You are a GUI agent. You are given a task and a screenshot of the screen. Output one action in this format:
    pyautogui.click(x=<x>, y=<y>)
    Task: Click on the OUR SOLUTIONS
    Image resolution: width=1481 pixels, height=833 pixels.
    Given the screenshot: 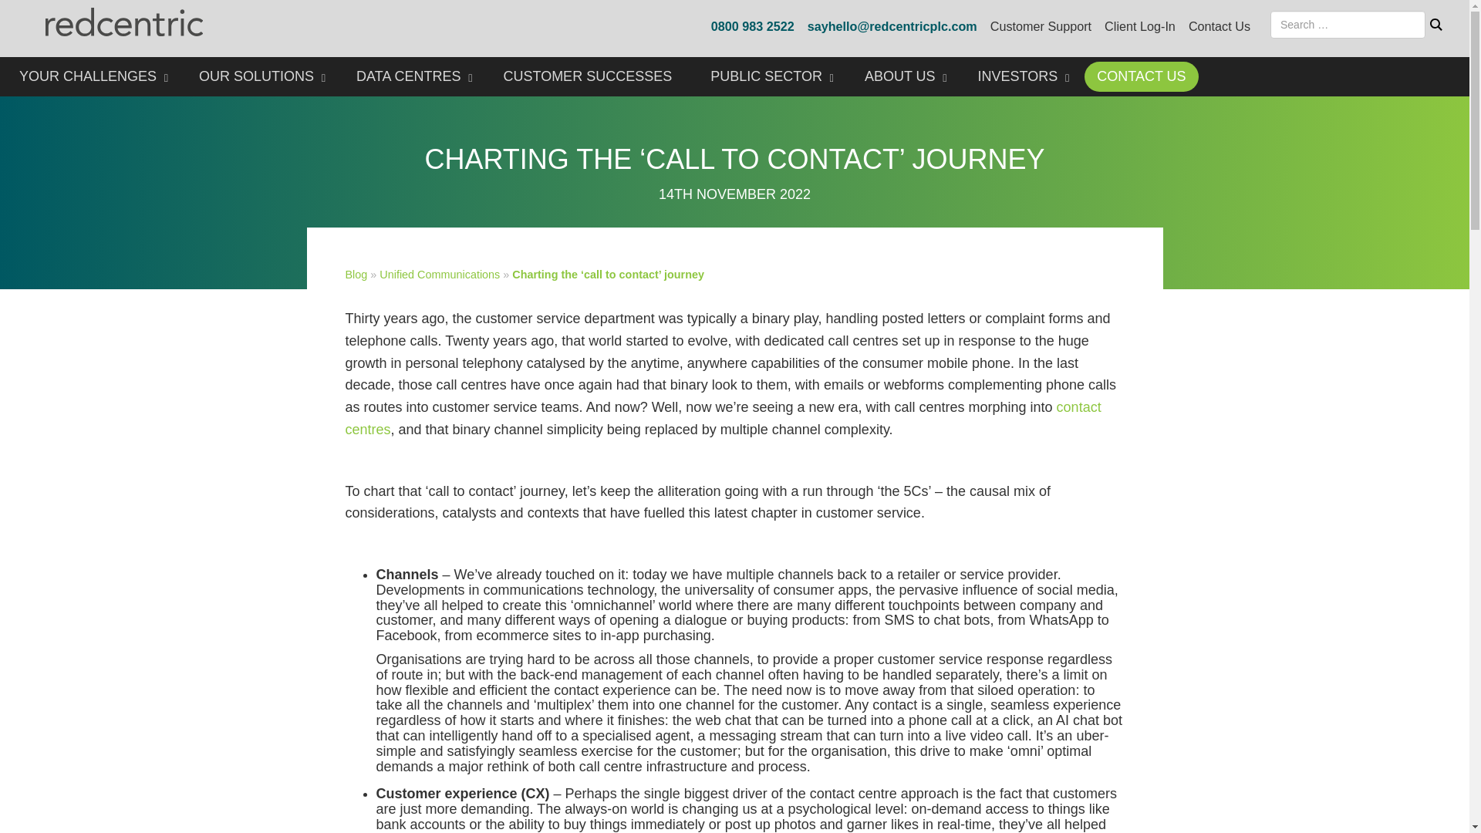 What is the action you would take?
    pyautogui.click(x=258, y=77)
    